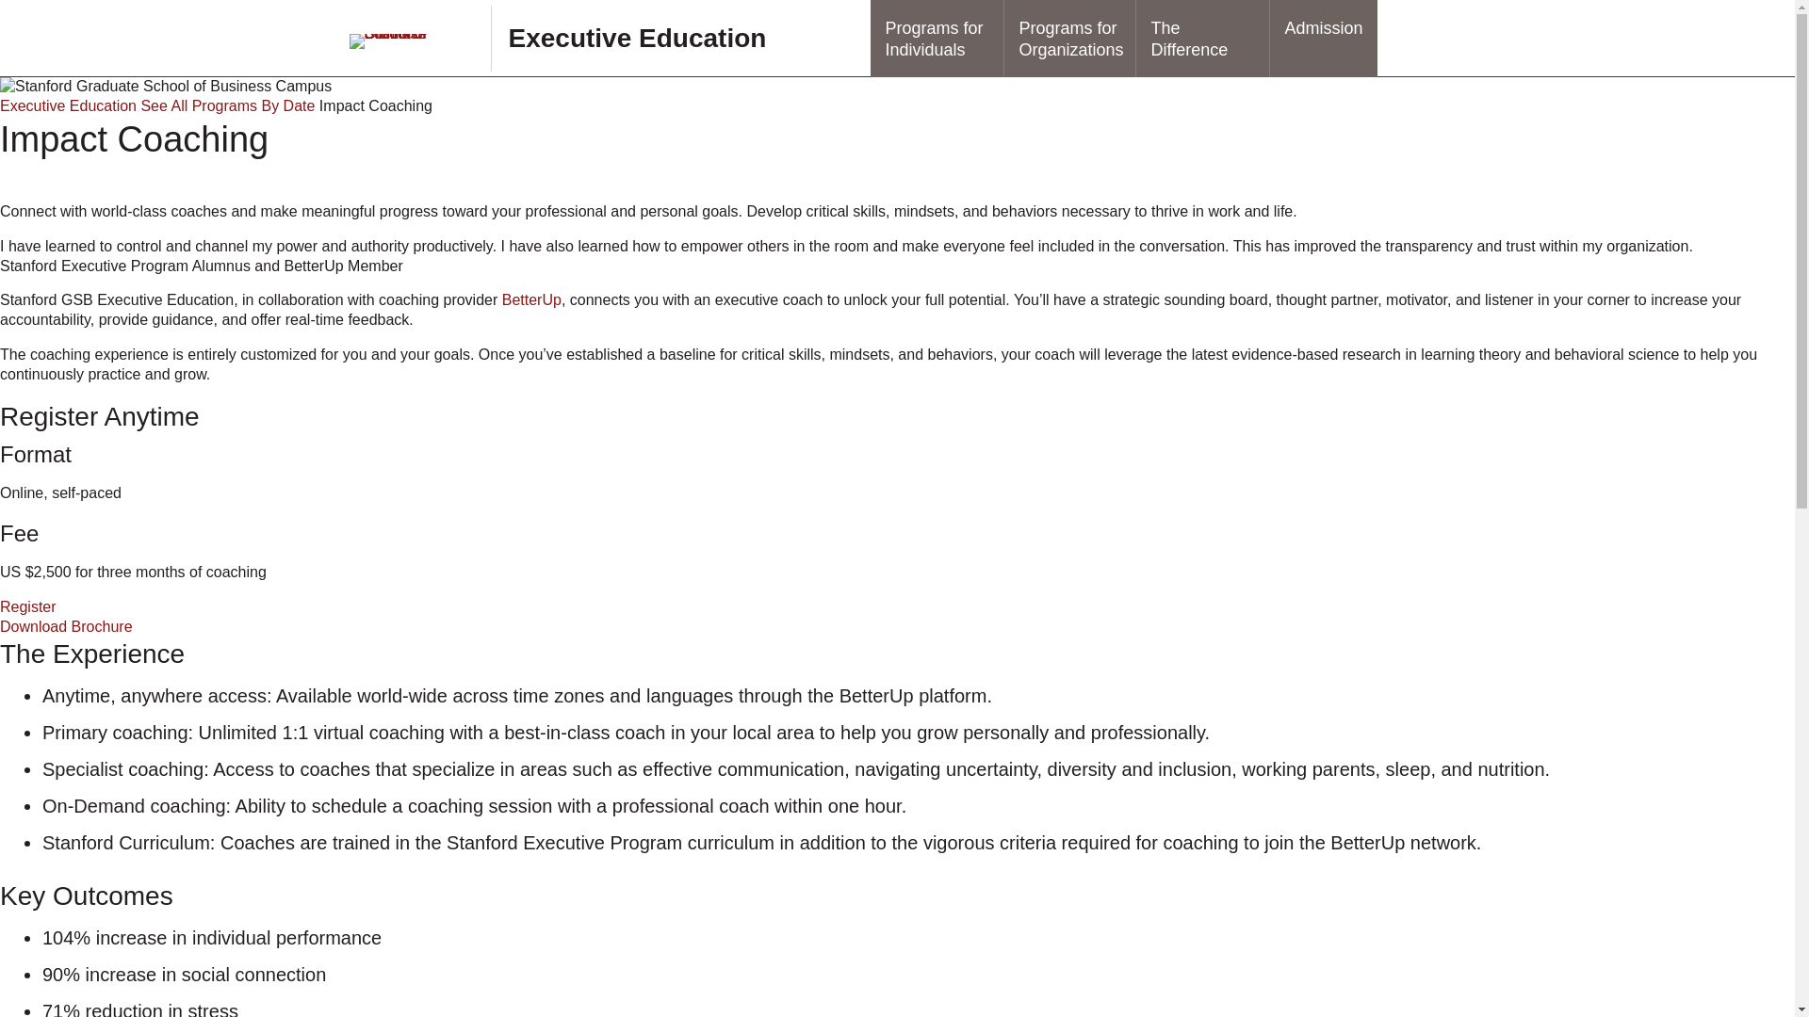 The image size is (1809, 1017). Describe the element at coordinates (409, 40) in the screenshot. I see `Stanford Graduate School of Business` at that location.